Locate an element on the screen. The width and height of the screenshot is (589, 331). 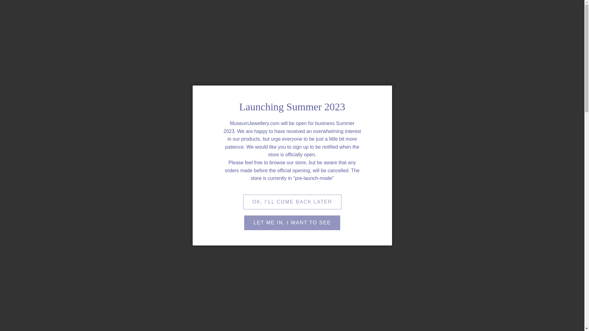
1 is located at coordinates (328, 117).